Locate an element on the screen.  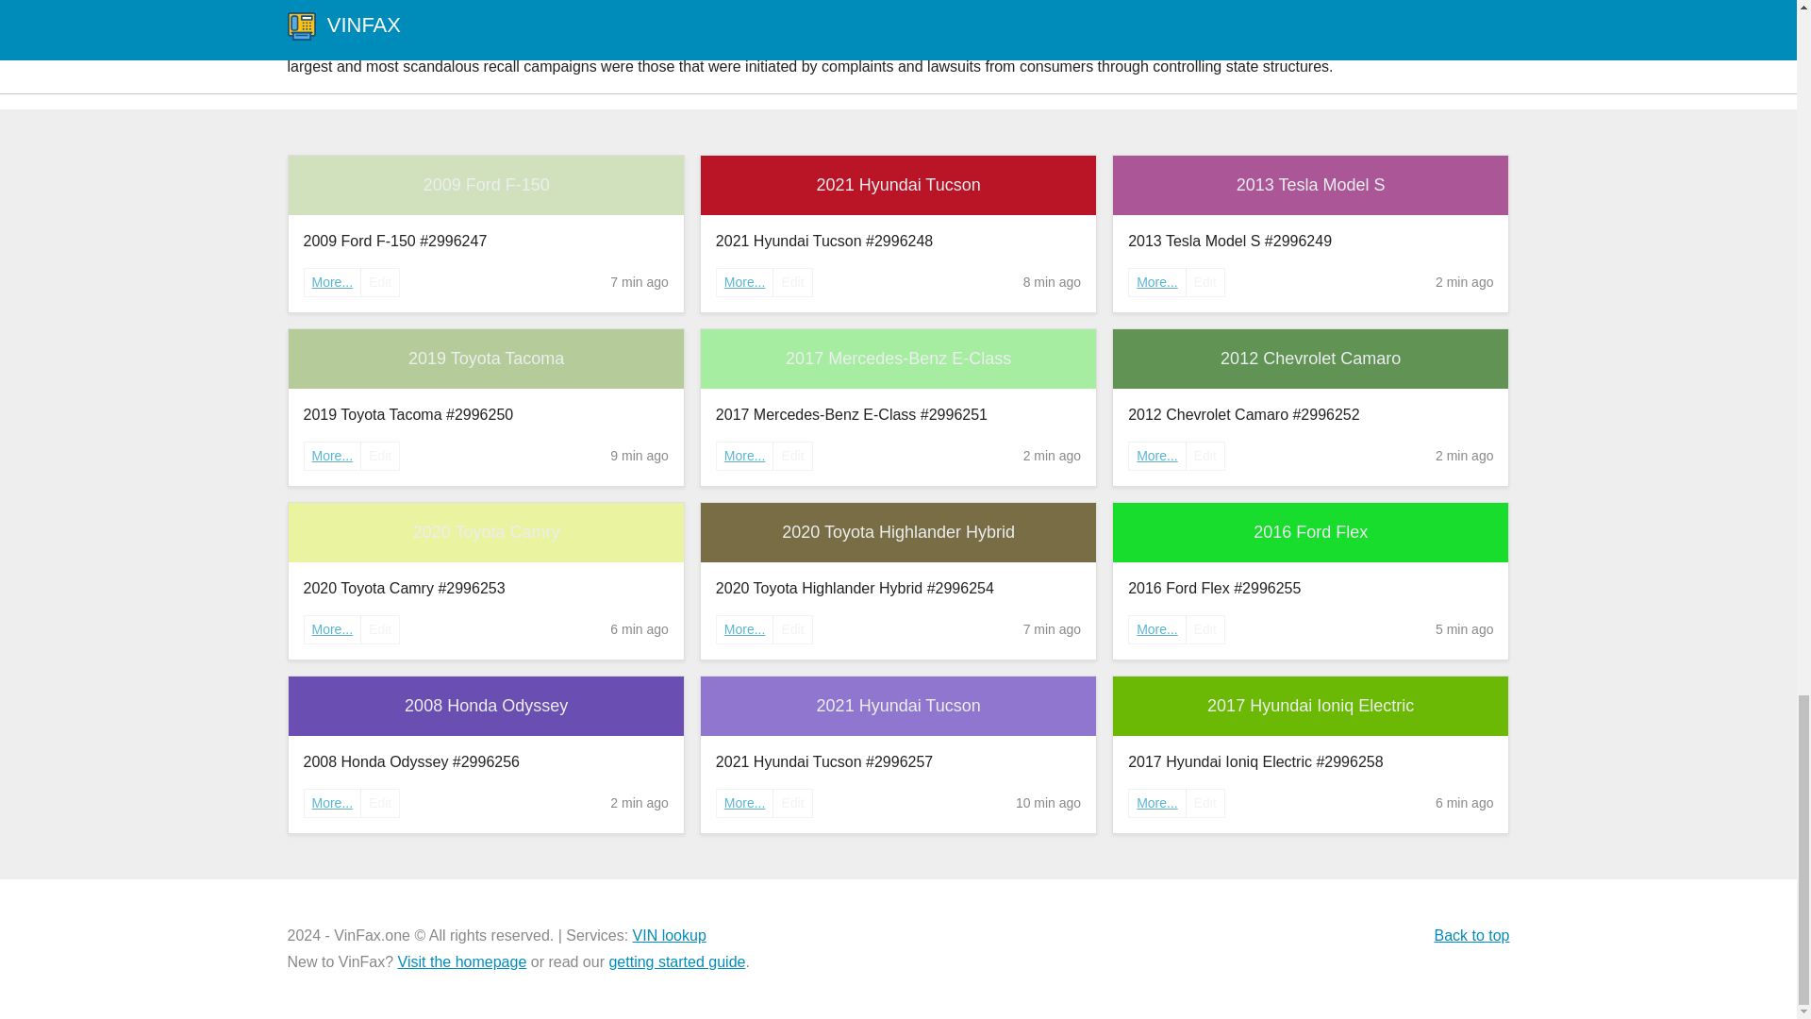
2017 Mercedes-Benz E-Class is located at coordinates (898, 359).